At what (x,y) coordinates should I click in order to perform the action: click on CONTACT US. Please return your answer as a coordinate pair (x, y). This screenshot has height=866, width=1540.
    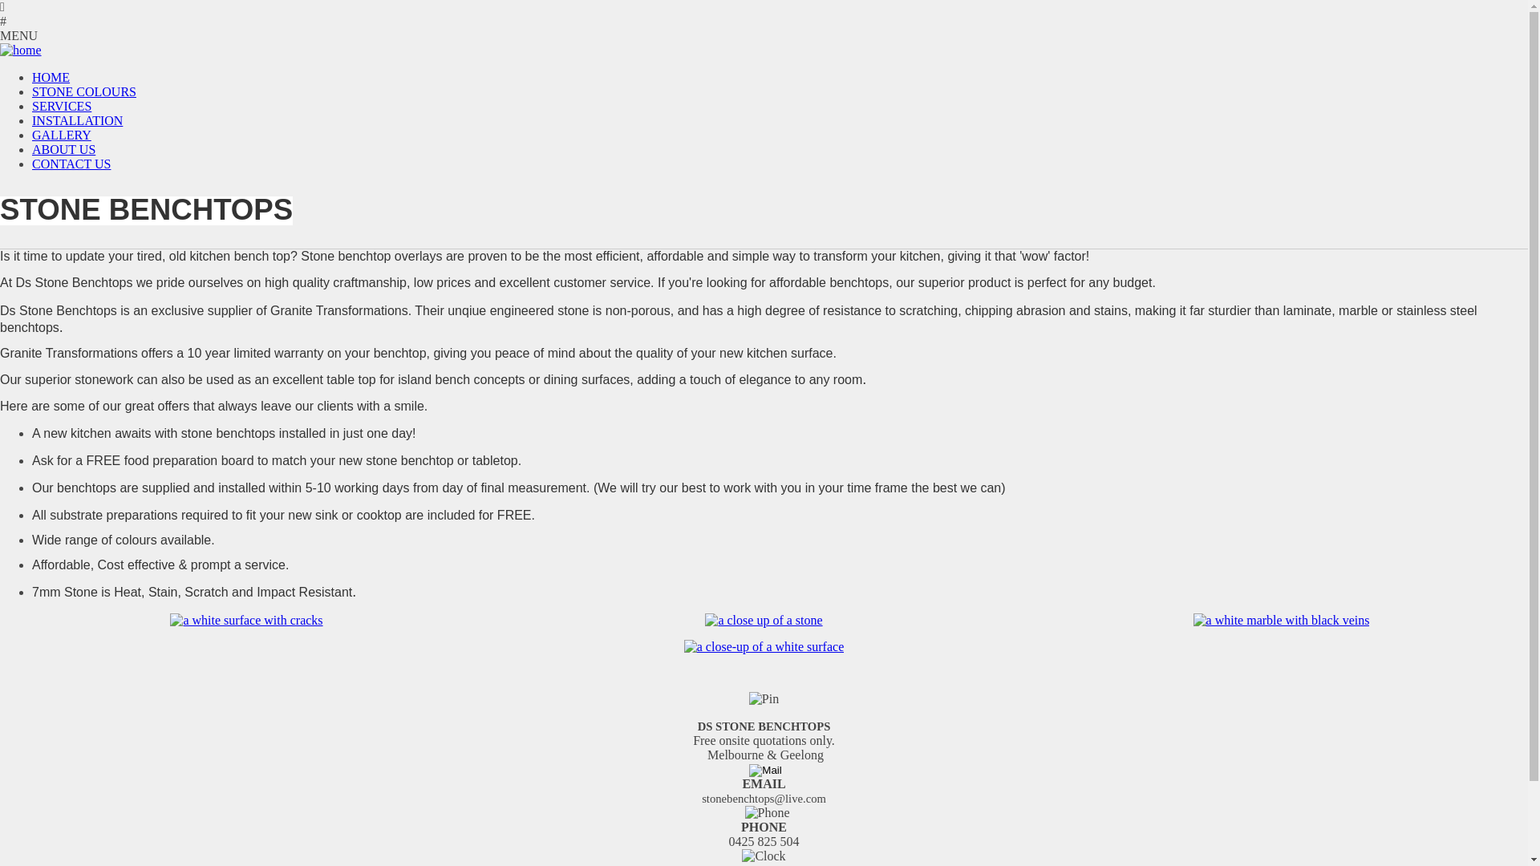
    Looking at the image, I should click on (71, 164).